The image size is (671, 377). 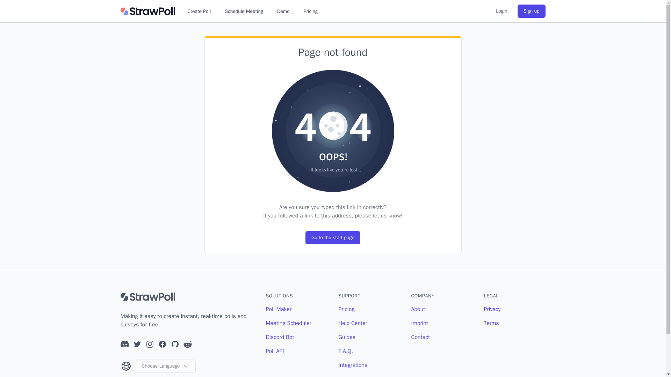 What do you see at coordinates (531, 11) in the screenshot?
I see `Sign up` at bounding box center [531, 11].